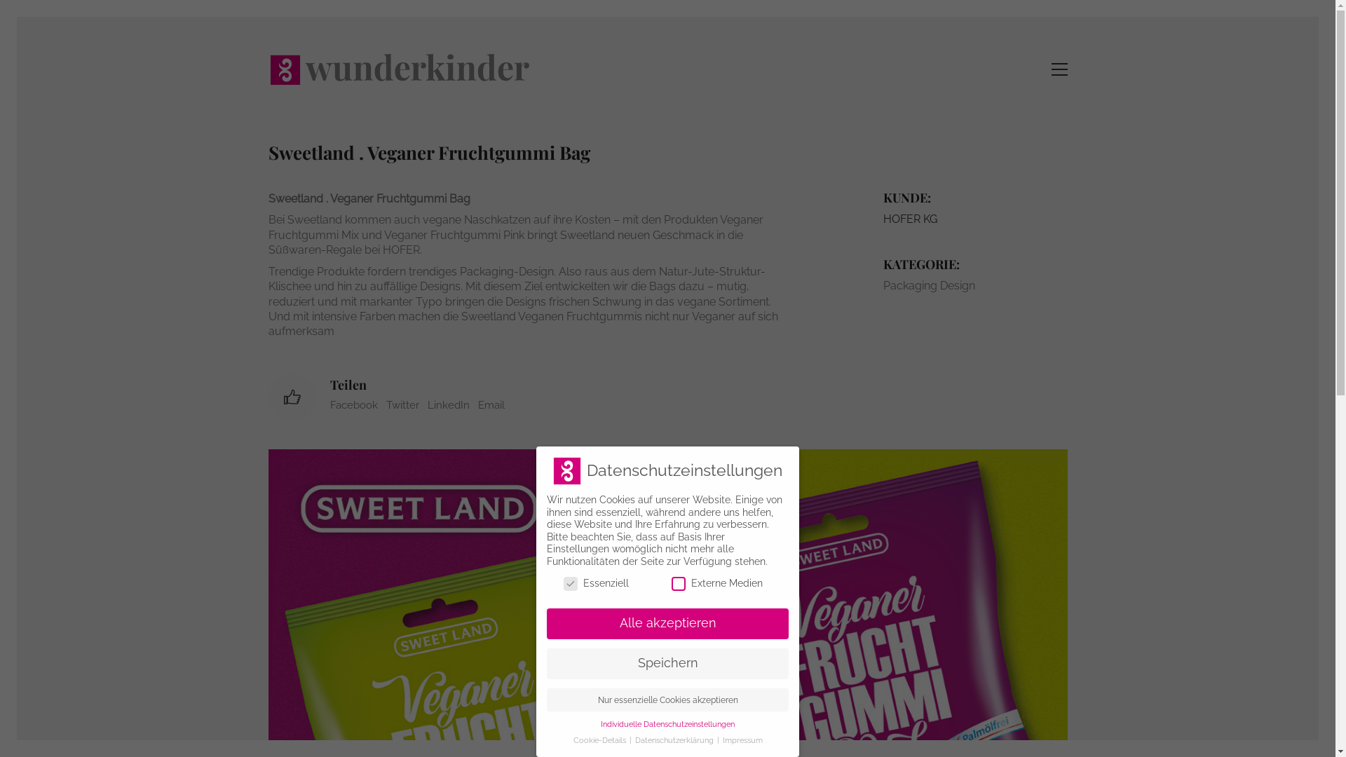 This screenshot has height=757, width=1346. What do you see at coordinates (742, 740) in the screenshot?
I see `Impressum` at bounding box center [742, 740].